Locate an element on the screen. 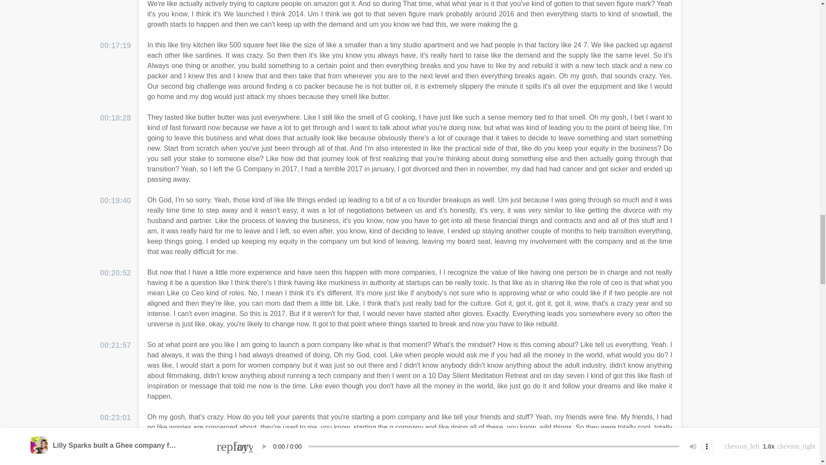 The image size is (826, 465). 00:23:01 is located at coordinates (115, 418).